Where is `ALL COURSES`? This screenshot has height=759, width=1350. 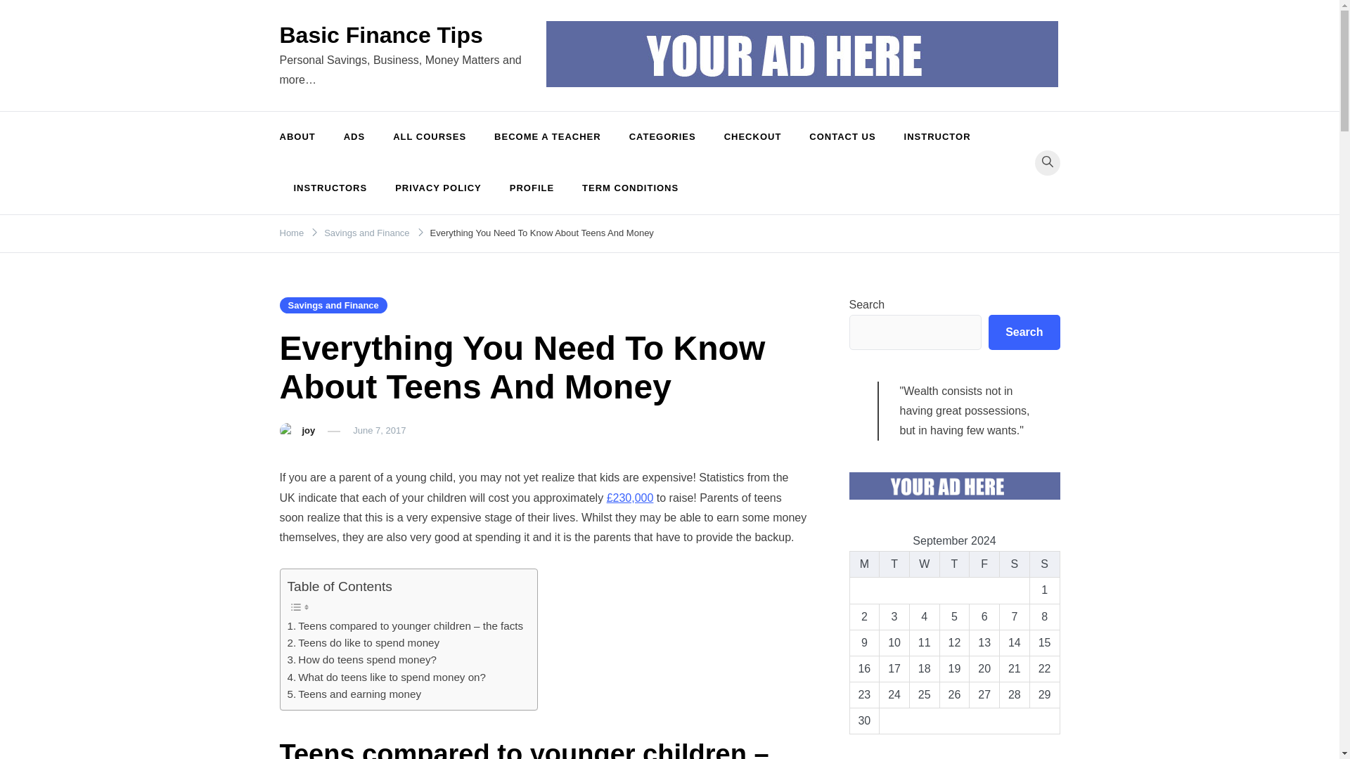 ALL COURSES is located at coordinates (430, 137).